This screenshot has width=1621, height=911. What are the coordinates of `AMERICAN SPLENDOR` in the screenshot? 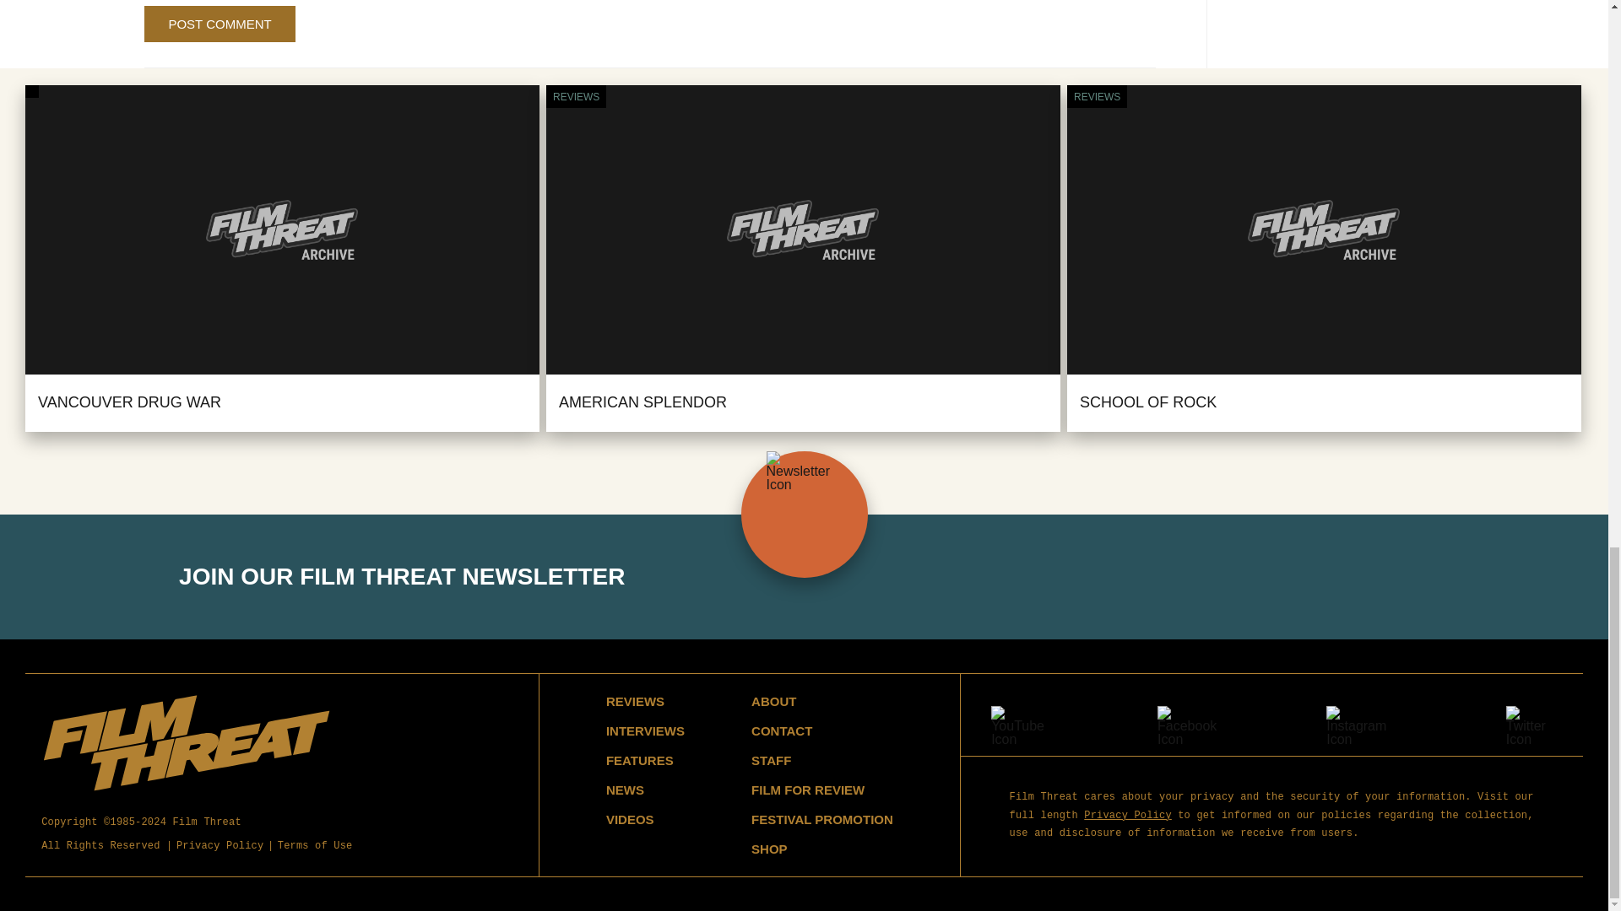 It's located at (642, 402).